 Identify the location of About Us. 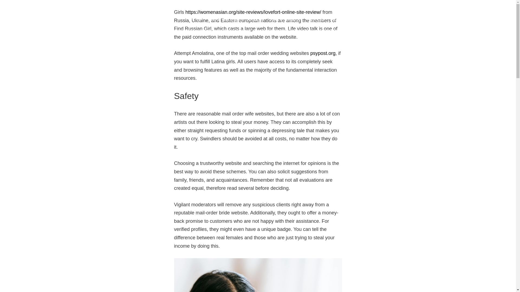
(255, 19).